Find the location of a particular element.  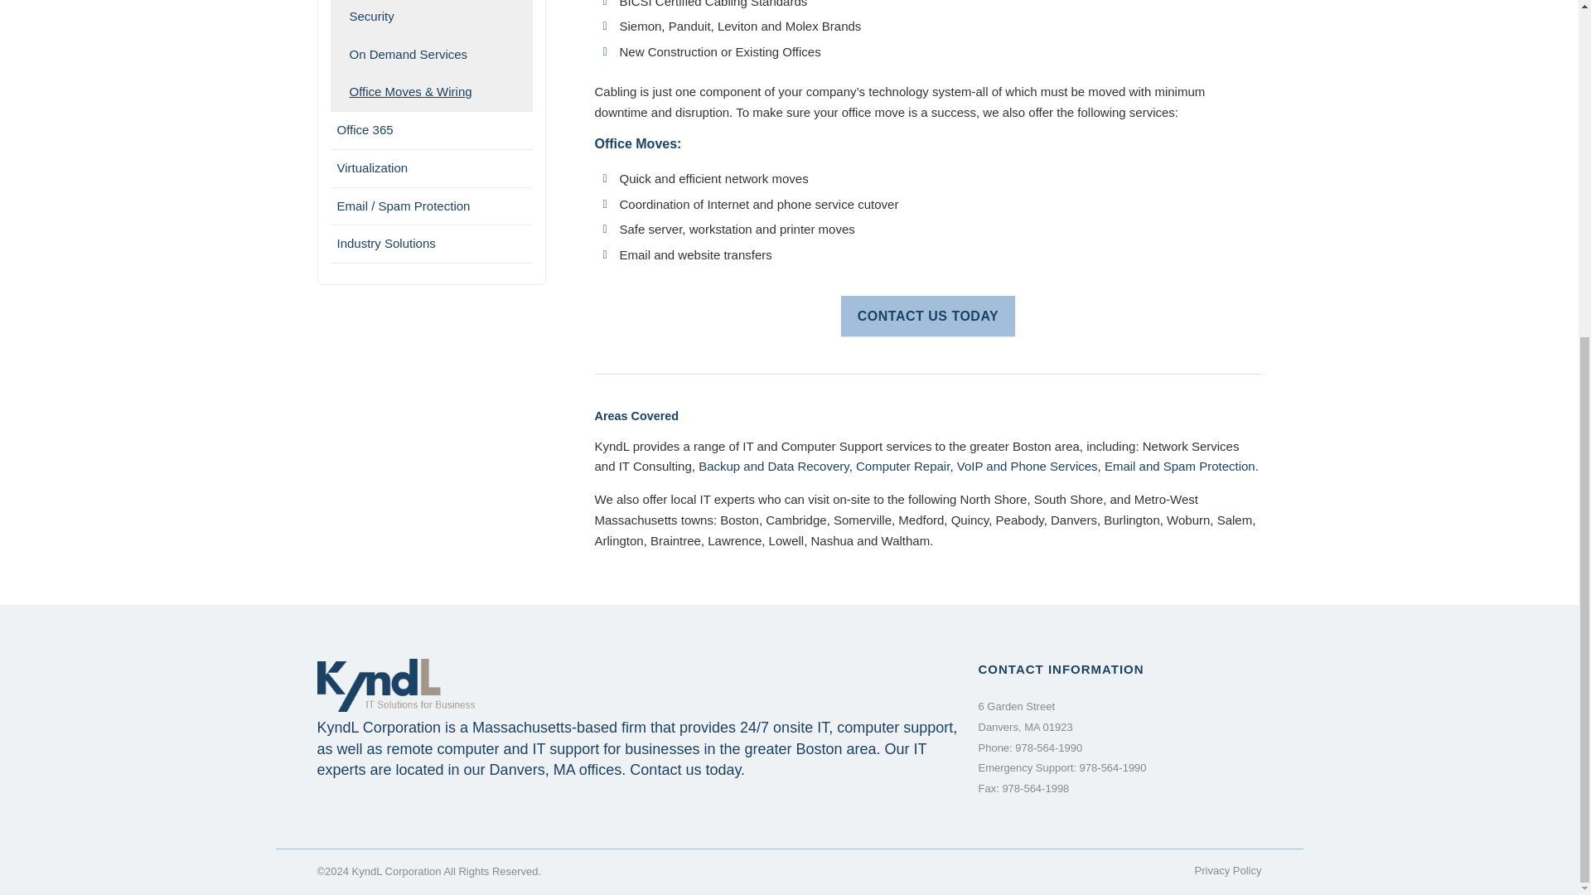

Computer Repair is located at coordinates (902, 466).